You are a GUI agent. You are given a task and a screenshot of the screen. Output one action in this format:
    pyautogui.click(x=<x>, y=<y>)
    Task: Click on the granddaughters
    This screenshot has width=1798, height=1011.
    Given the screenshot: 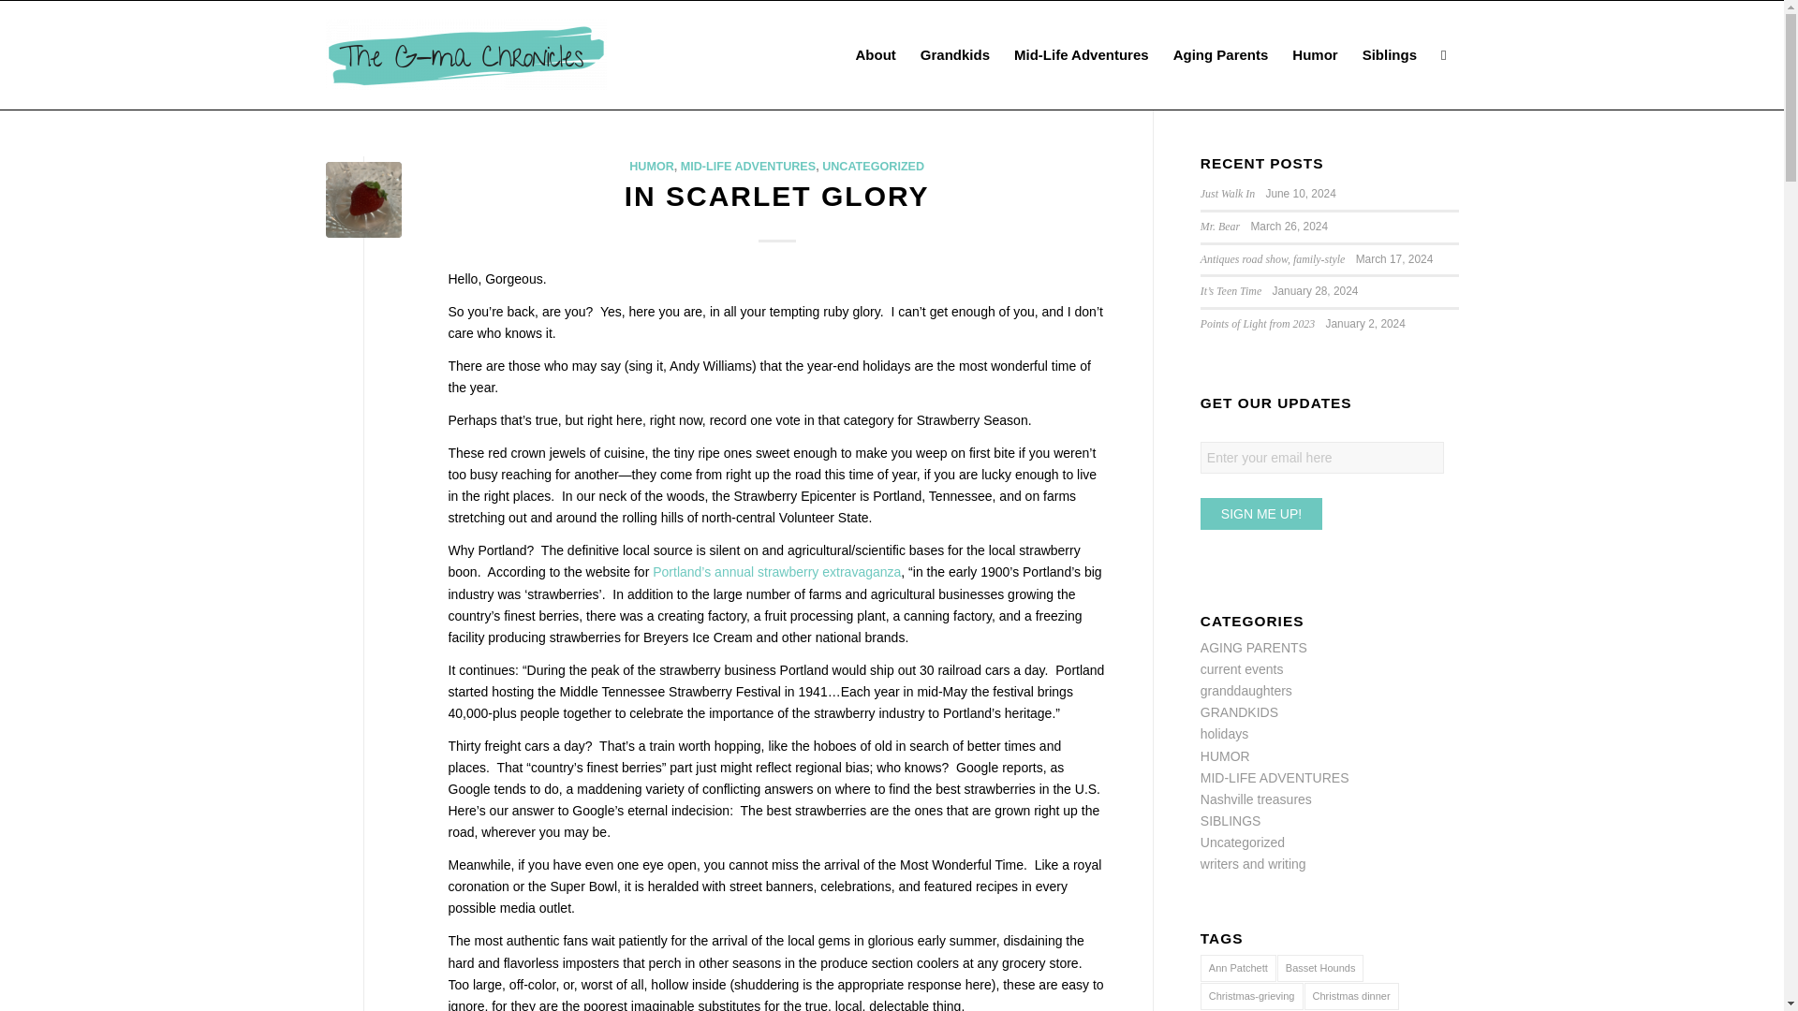 What is the action you would take?
    pyautogui.click(x=1246, y=691)
    